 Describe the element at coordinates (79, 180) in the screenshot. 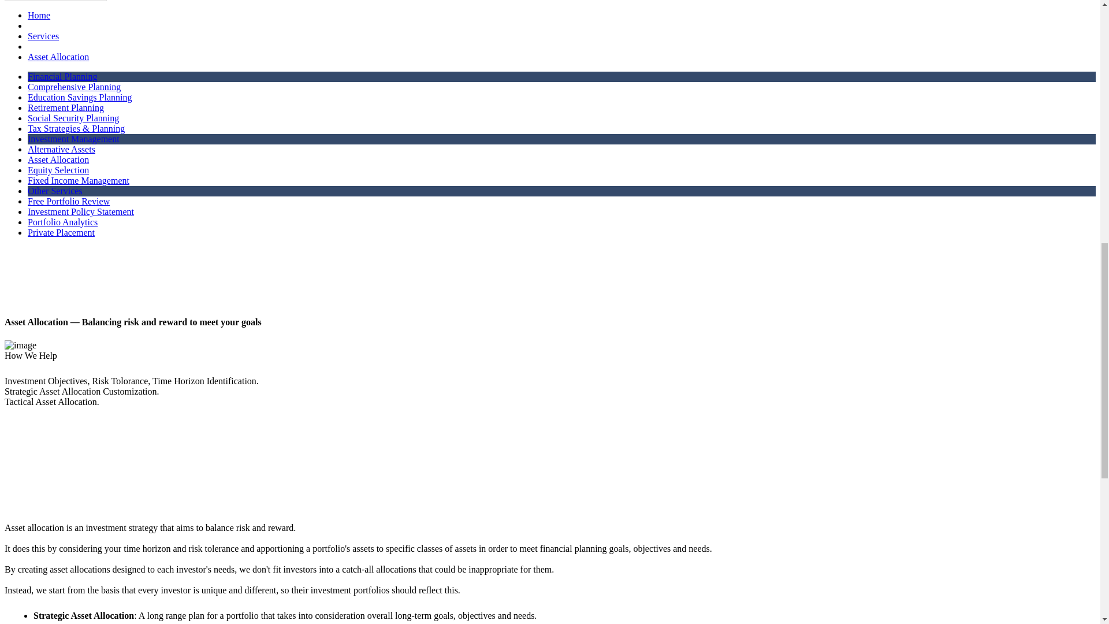

I see `Fixed Income Management` at that location.